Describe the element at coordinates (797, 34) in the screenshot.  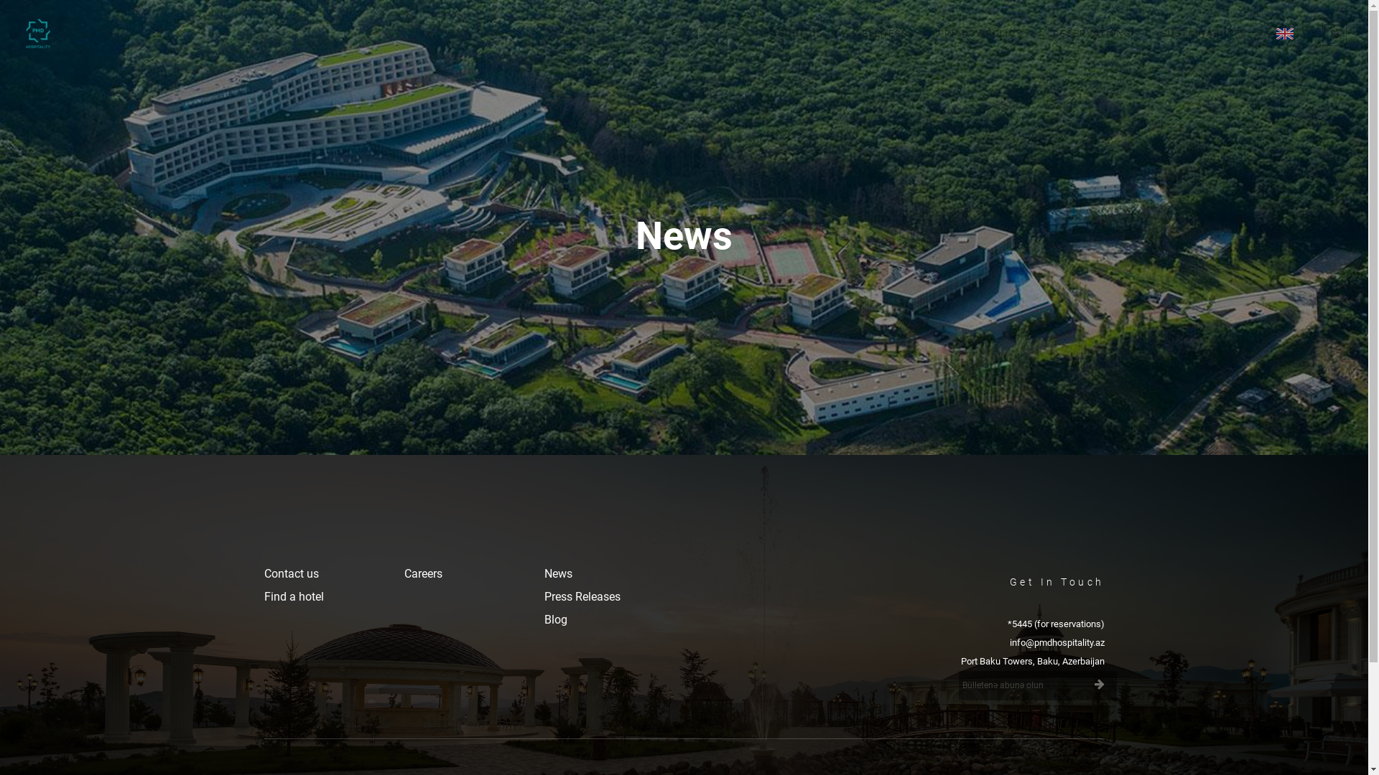
I see `ABOUT US` at that location.